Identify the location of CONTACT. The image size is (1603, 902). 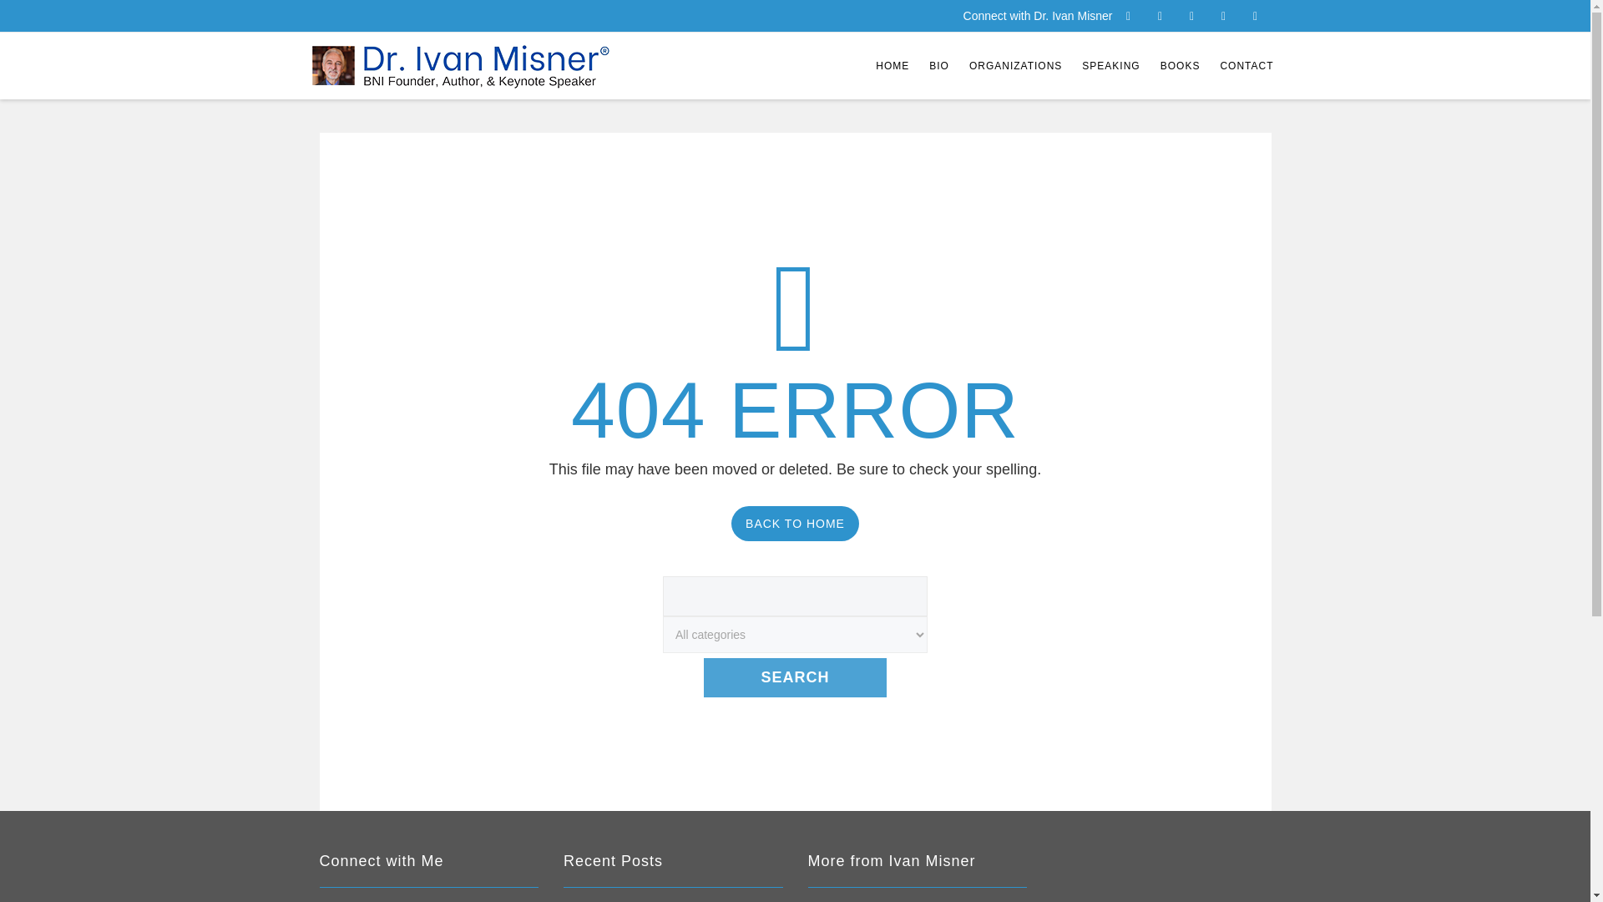
(1246, 65).